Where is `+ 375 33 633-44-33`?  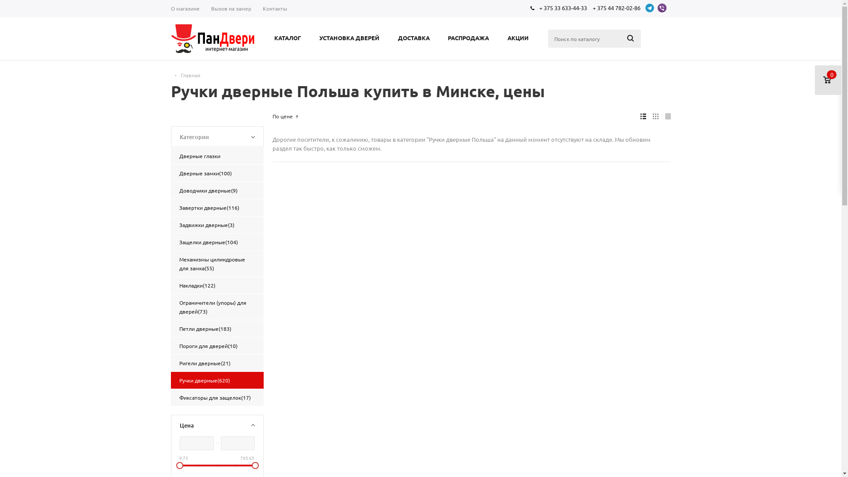
+ 375 33 633-44-33 is located at coordinates (563, 8).